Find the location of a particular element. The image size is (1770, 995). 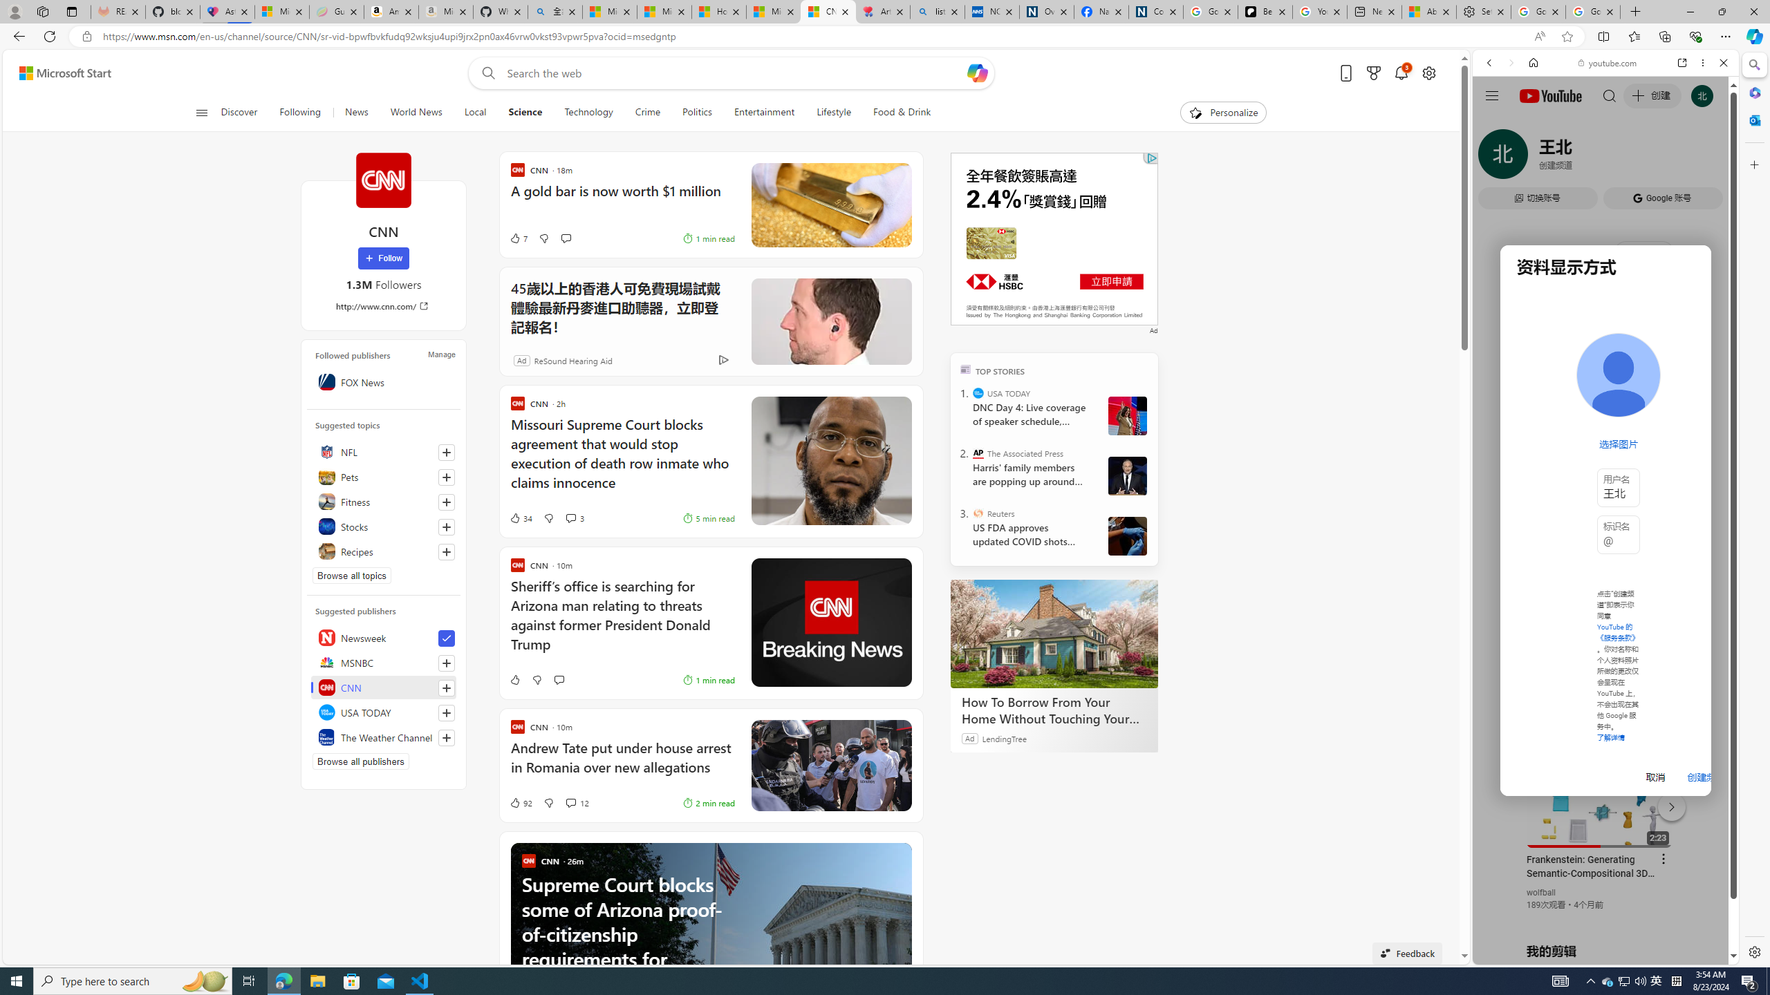

World News is located at coordinates (416, 113).